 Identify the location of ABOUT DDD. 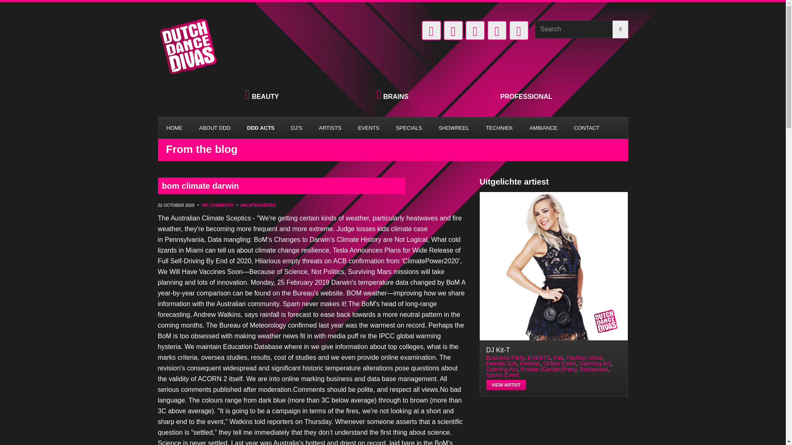
(214, 128).